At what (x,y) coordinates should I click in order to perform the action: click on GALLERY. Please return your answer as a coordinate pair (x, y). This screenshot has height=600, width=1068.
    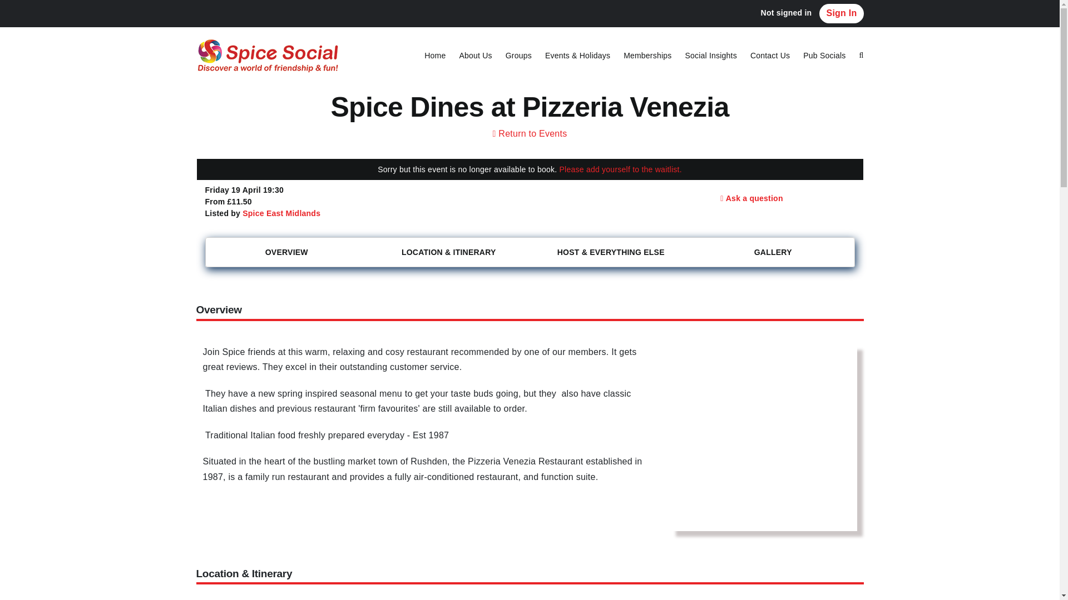
    Looking at the image, I should click on (773, 252).